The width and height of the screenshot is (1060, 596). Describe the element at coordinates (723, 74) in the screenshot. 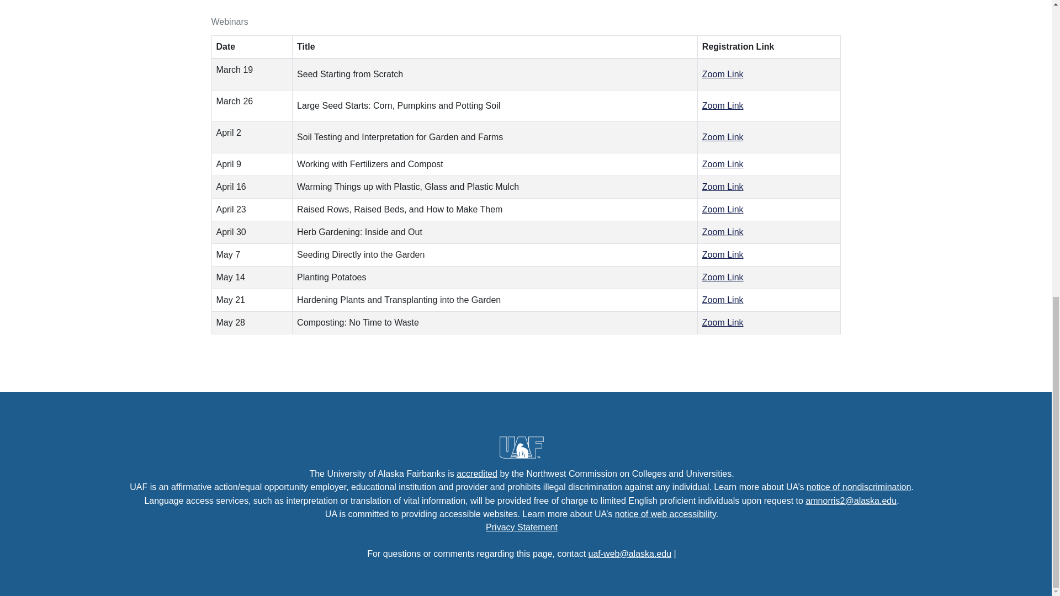

I see `Zoom Link` at that location.